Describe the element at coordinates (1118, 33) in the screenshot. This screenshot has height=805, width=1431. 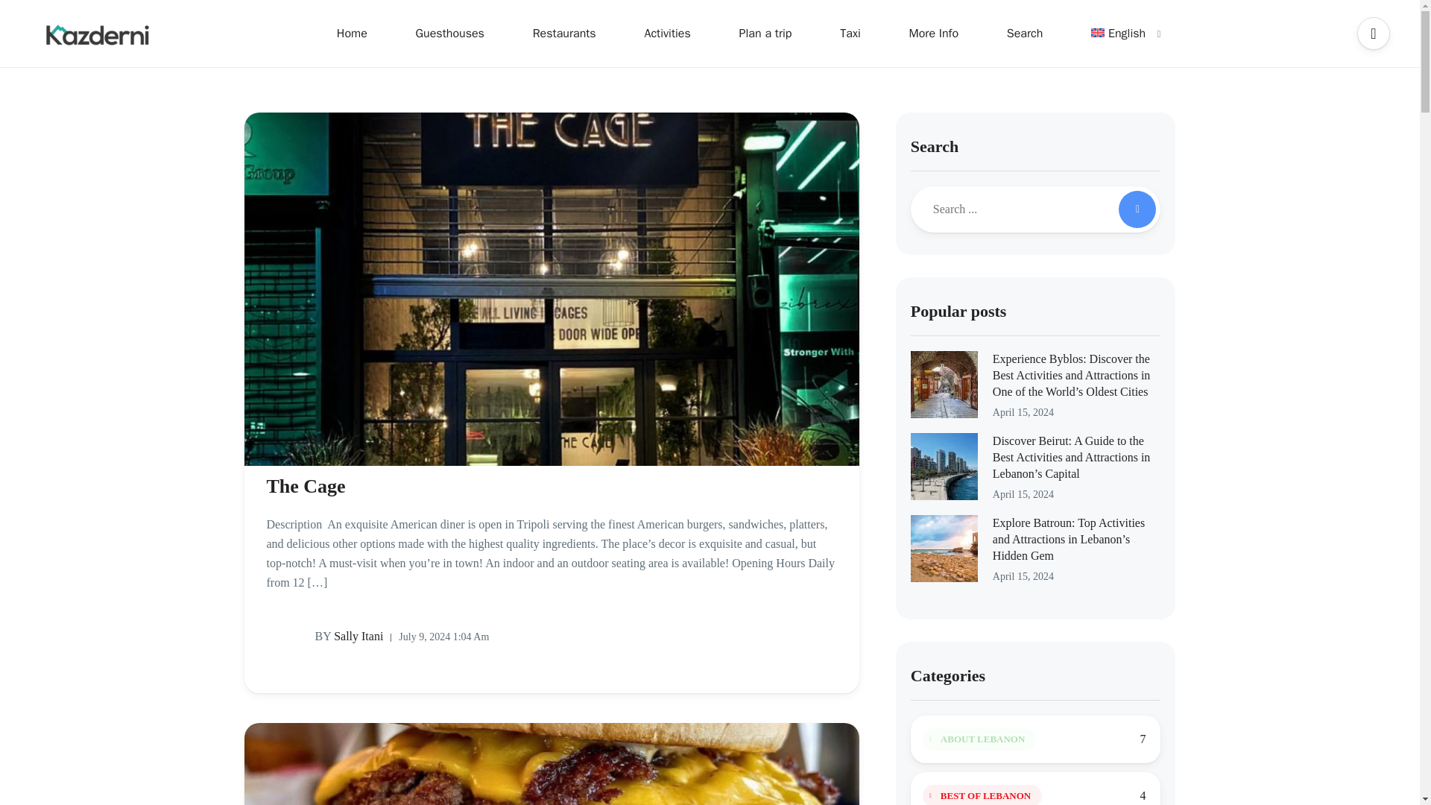
I see `English` at that location.